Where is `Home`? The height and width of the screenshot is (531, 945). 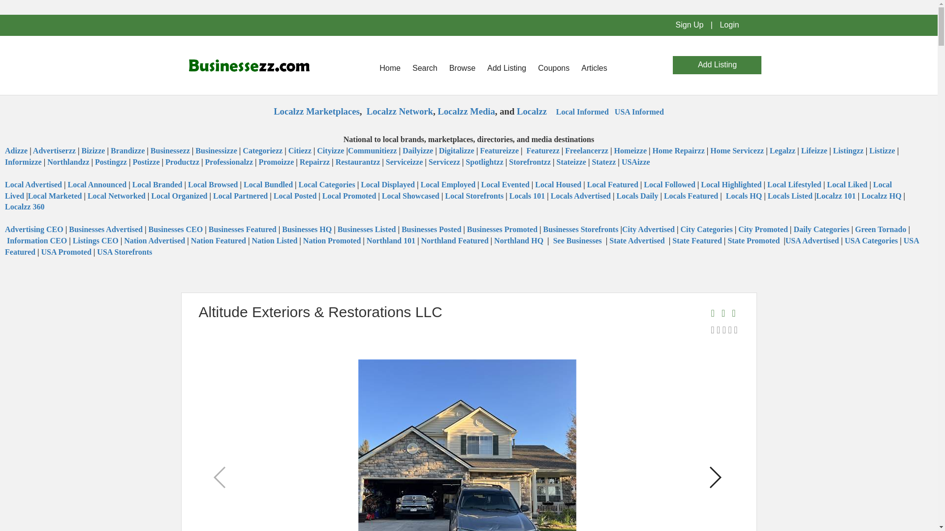 Home is located at coordinates (390, 68).